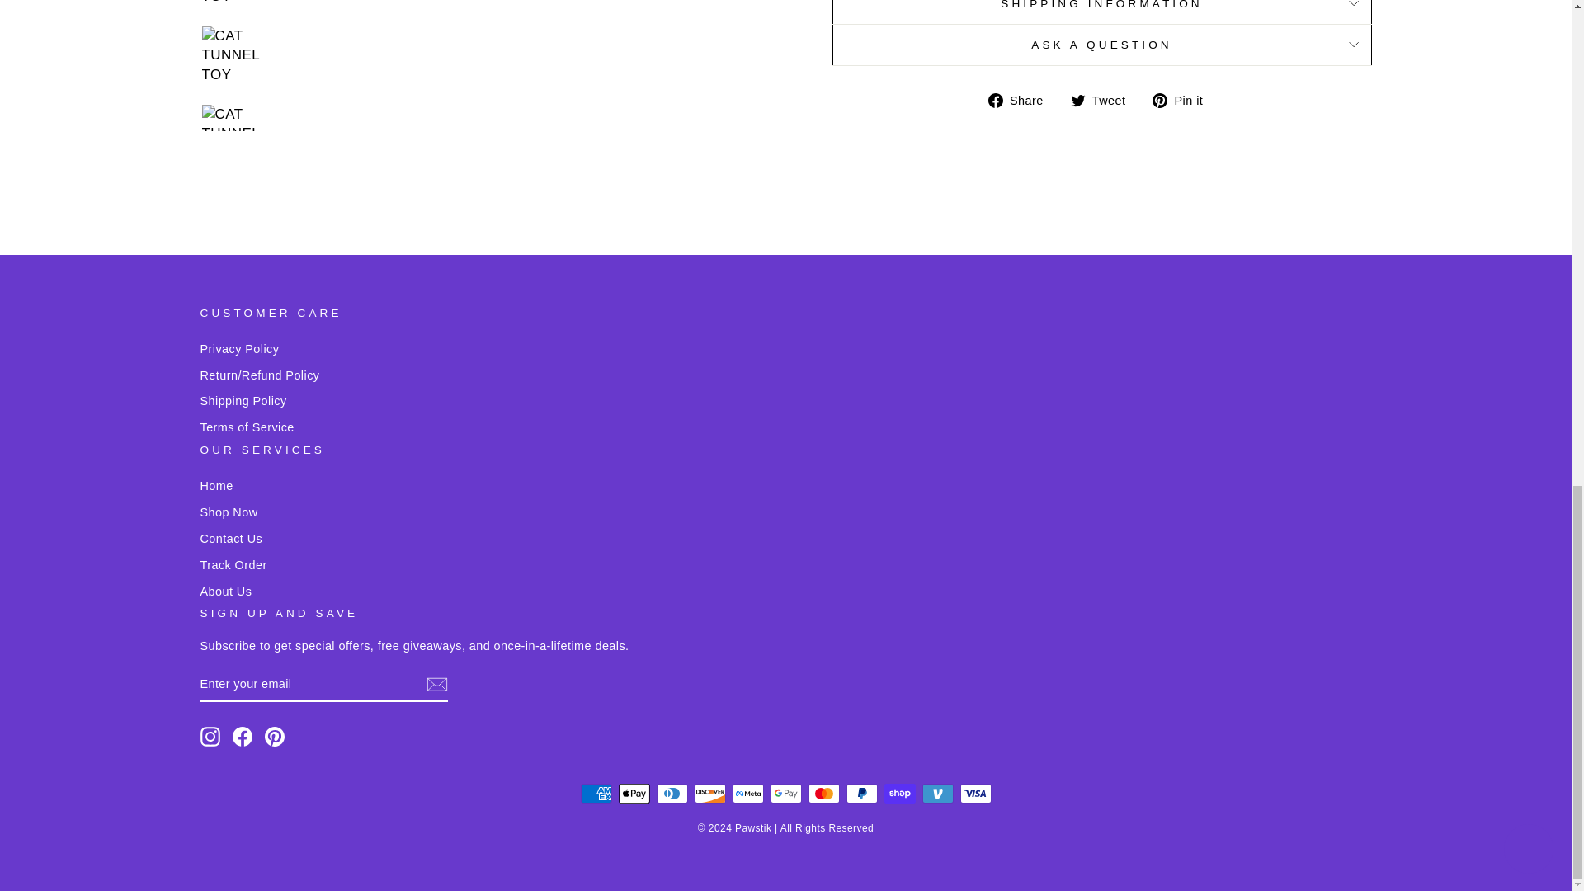 This screenshot has height=891, width=1584. Describe the element at coordinates (210, 737) in the screenshot. I see `Pawstik on Instagram` at that location.